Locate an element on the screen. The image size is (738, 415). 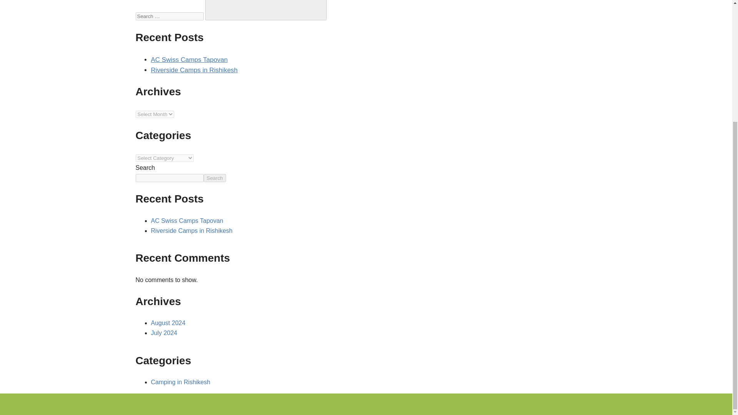
Search for: is located at coordinates (169, 16).